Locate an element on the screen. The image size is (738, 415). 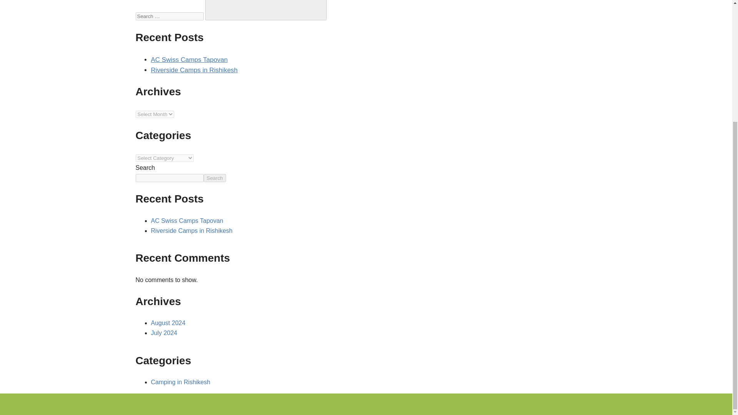
Search for: is located at coordinates (169, 16).